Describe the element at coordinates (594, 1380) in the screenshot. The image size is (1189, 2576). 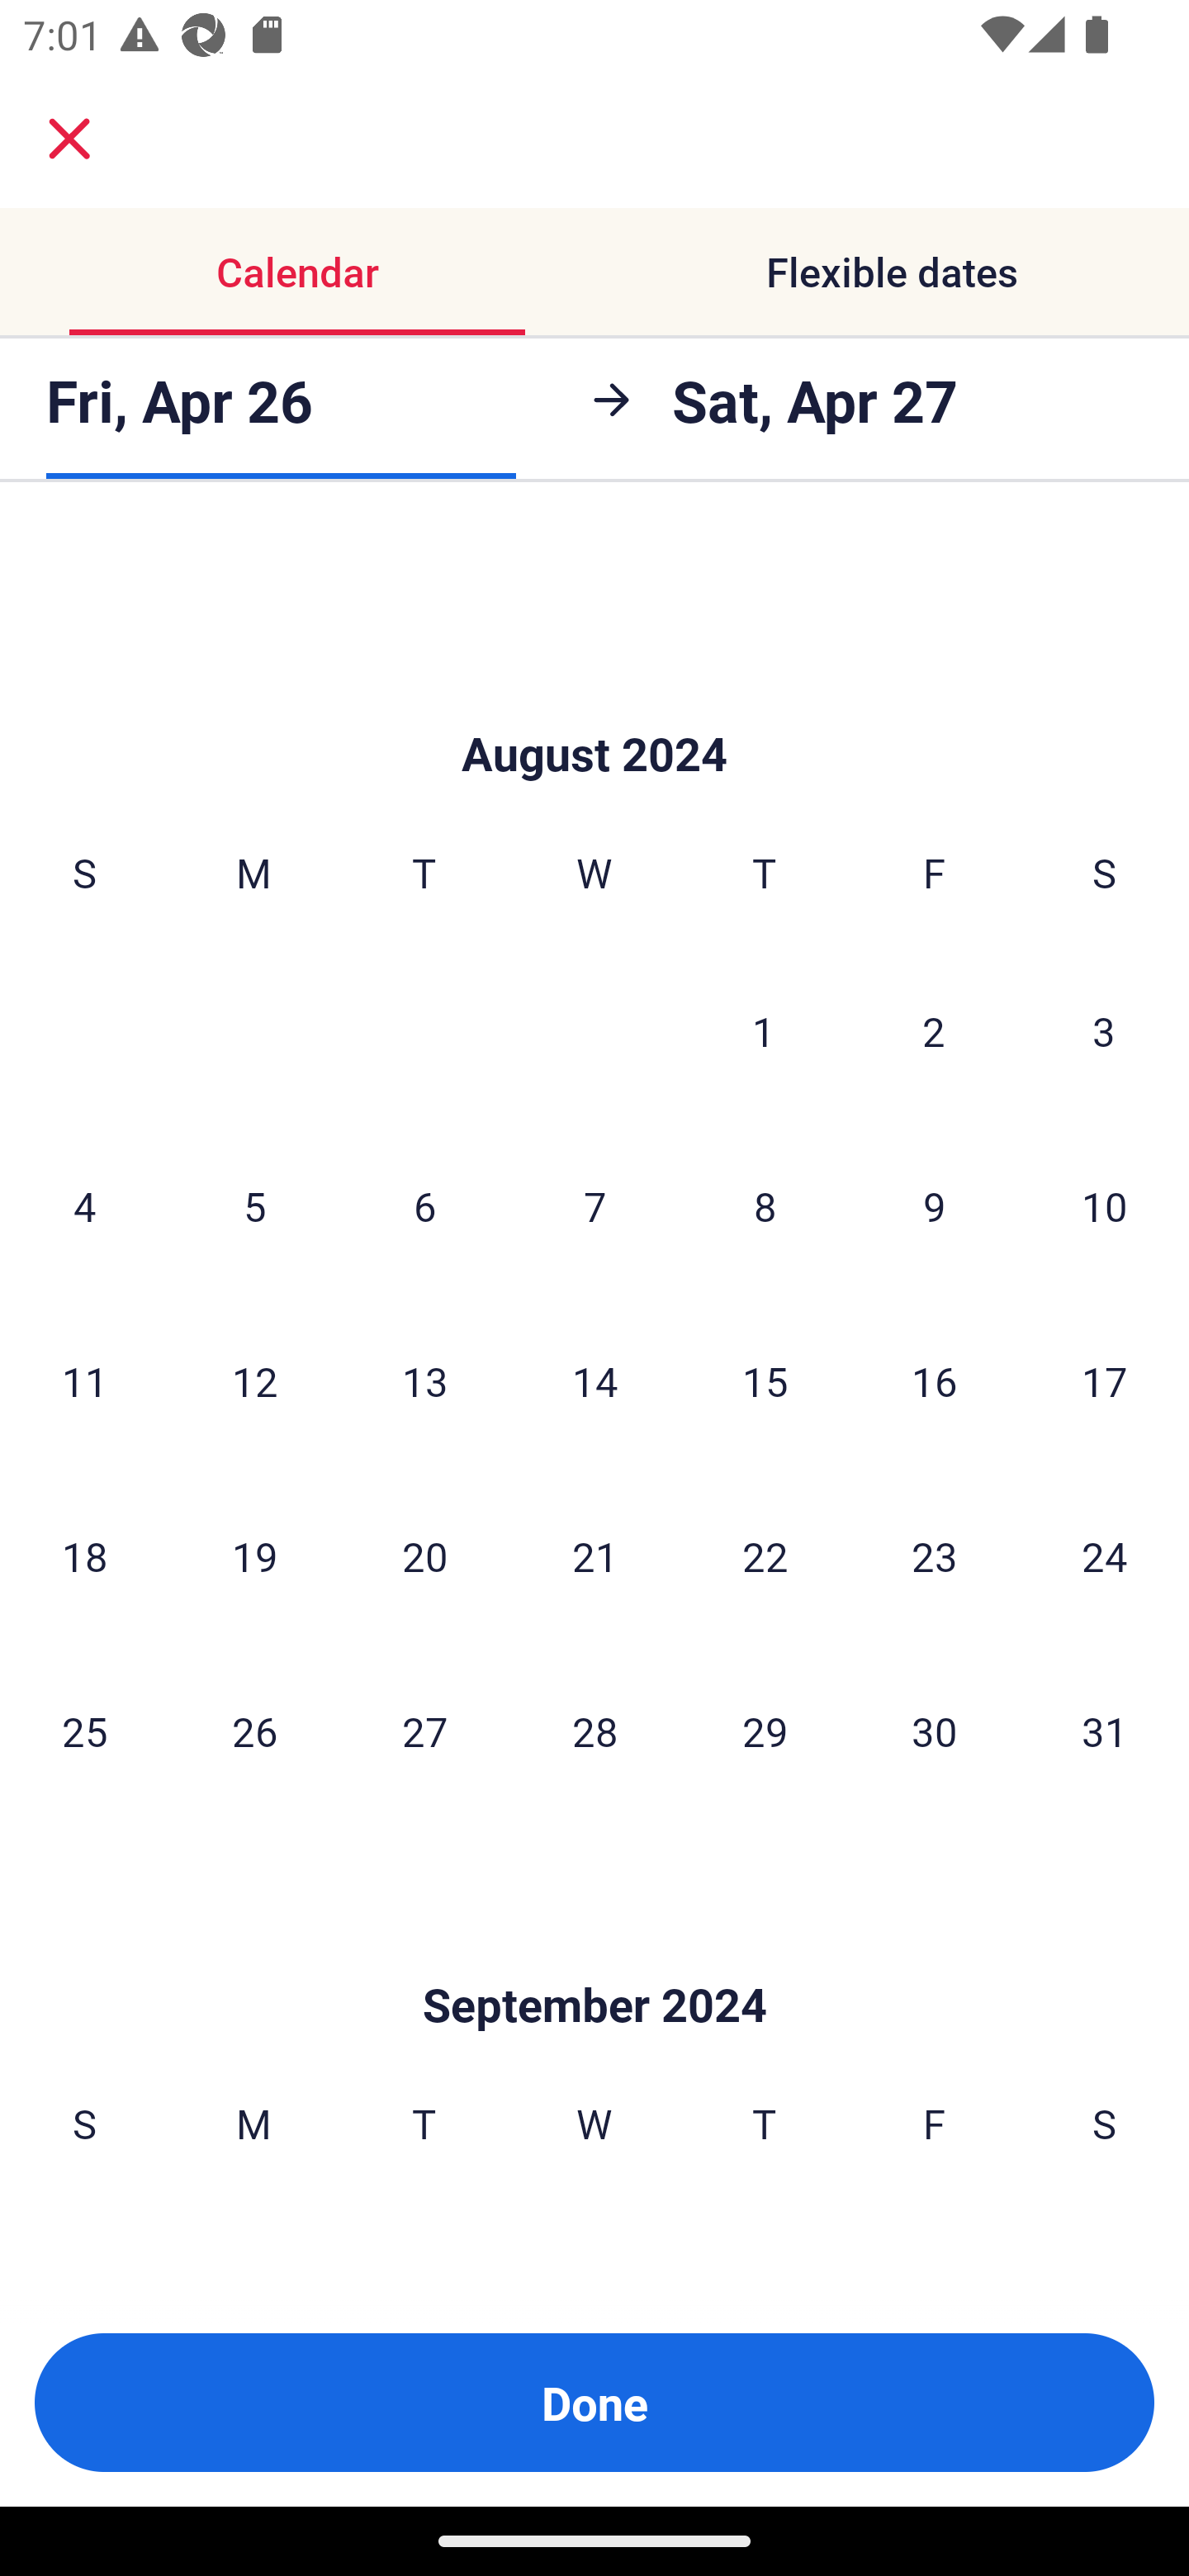
I see `14 Wednesday, August 14, 2024` at that location.